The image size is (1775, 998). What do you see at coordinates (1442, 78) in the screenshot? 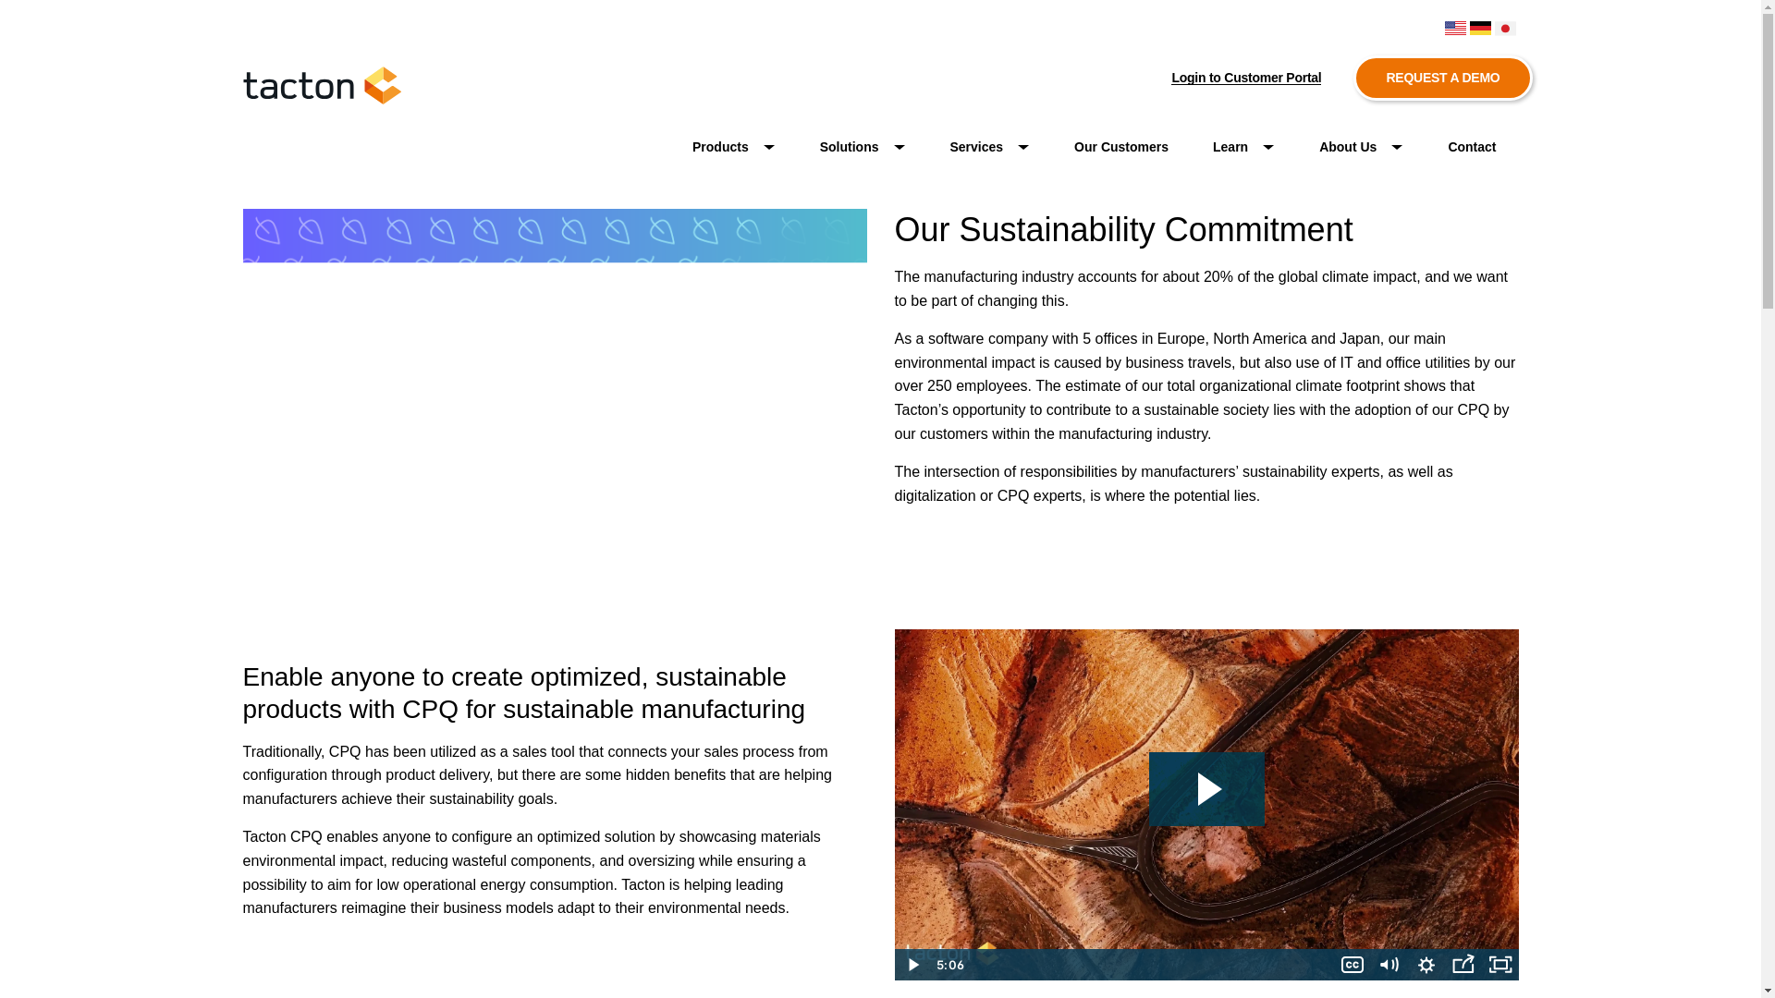
I see `REQUEST A DEMO` at bounding box center [1442, 78].